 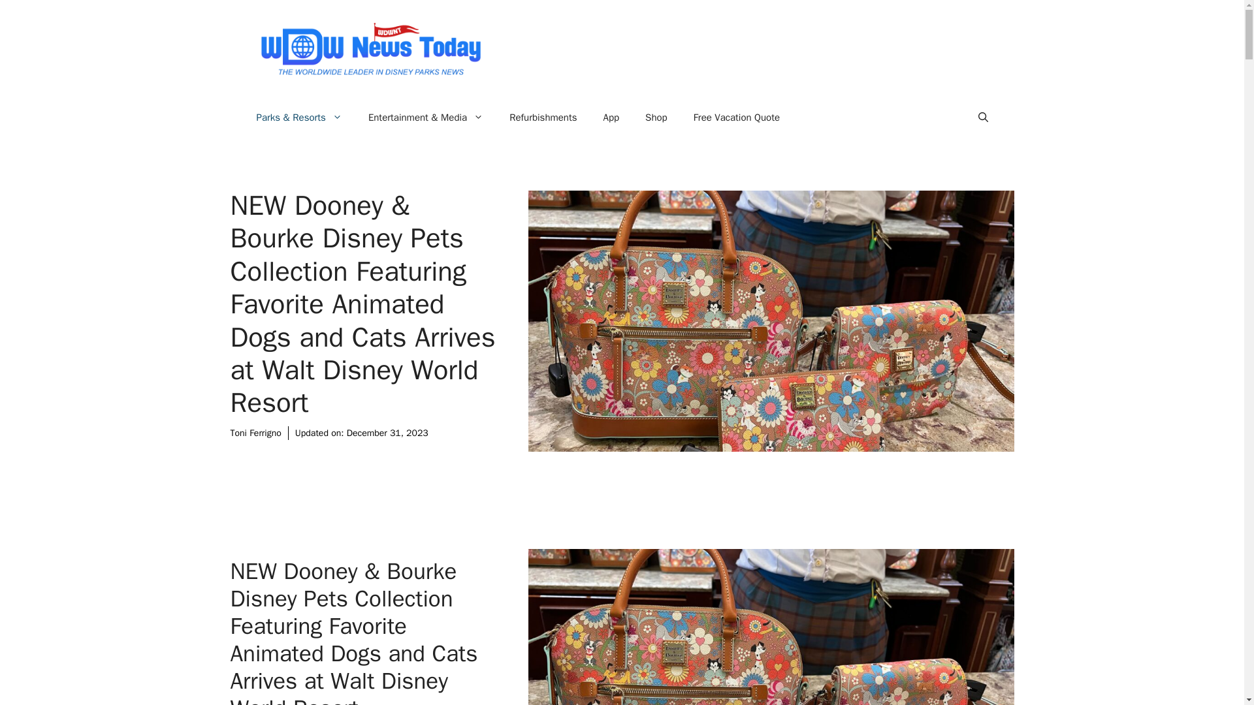 I want to click on App, so click(x=611, y=117).